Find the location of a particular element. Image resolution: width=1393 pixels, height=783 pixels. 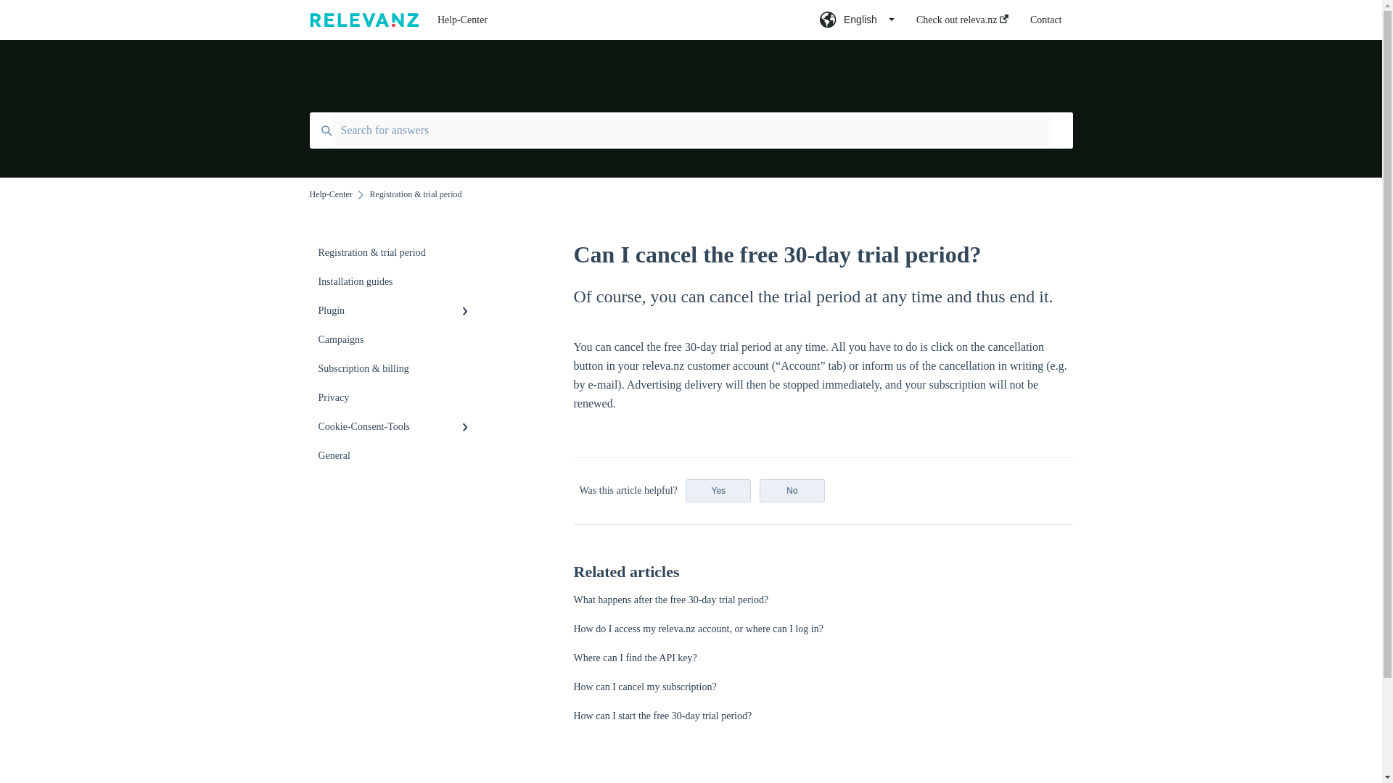

Check out releva.nz is located at coordinates (962, 24).